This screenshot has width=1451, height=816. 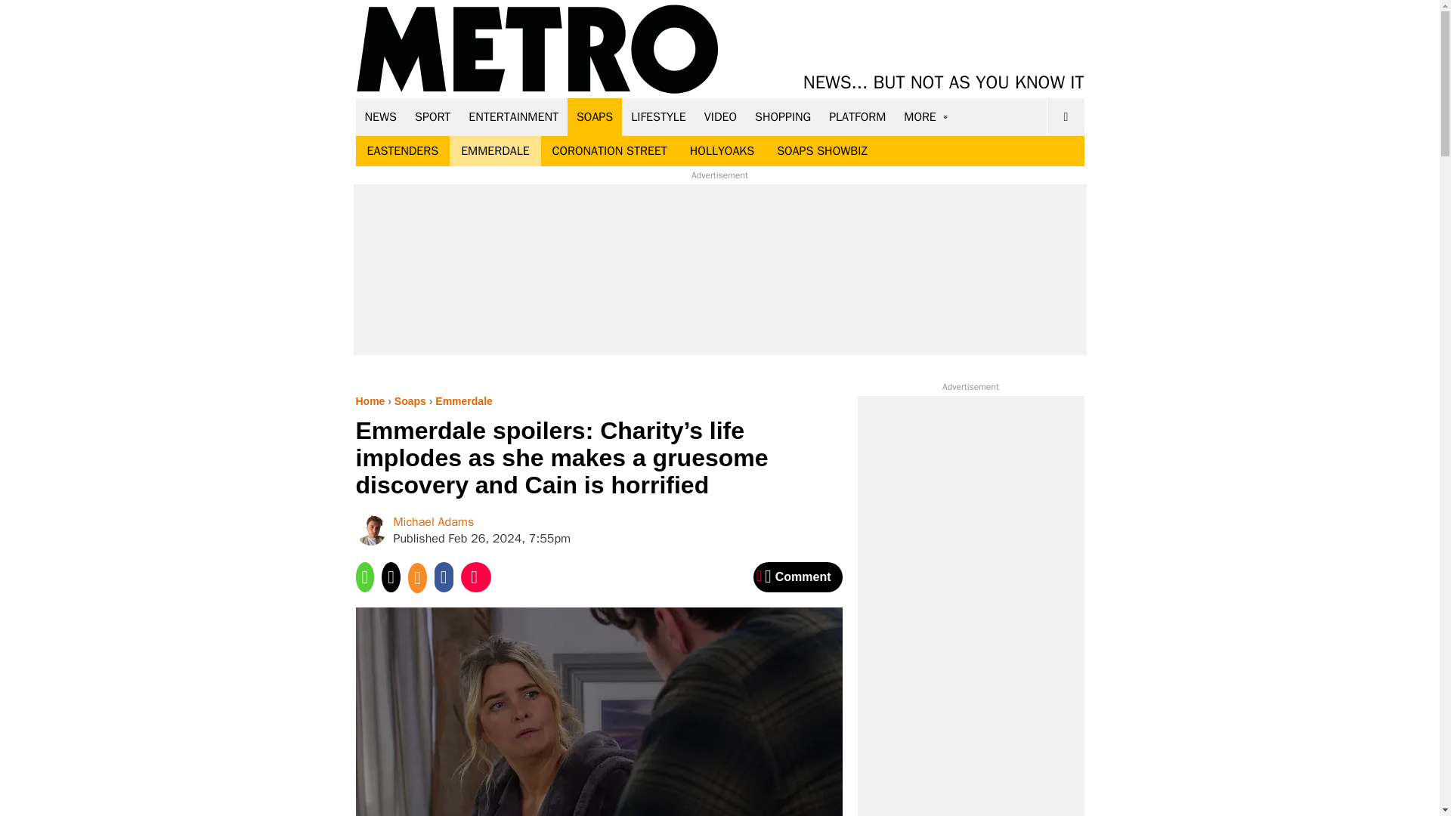 I want to click on EMMERDALE, so click(x=494, y=151).